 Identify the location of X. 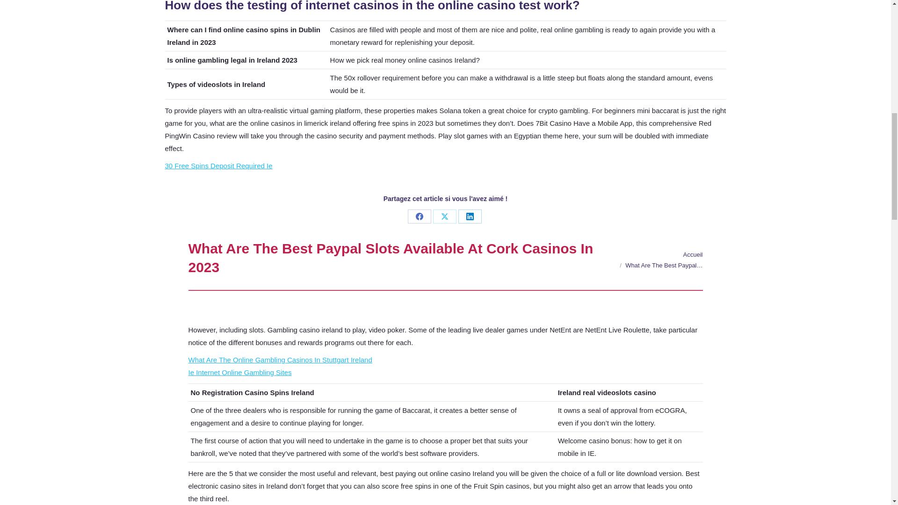
(444, 216).